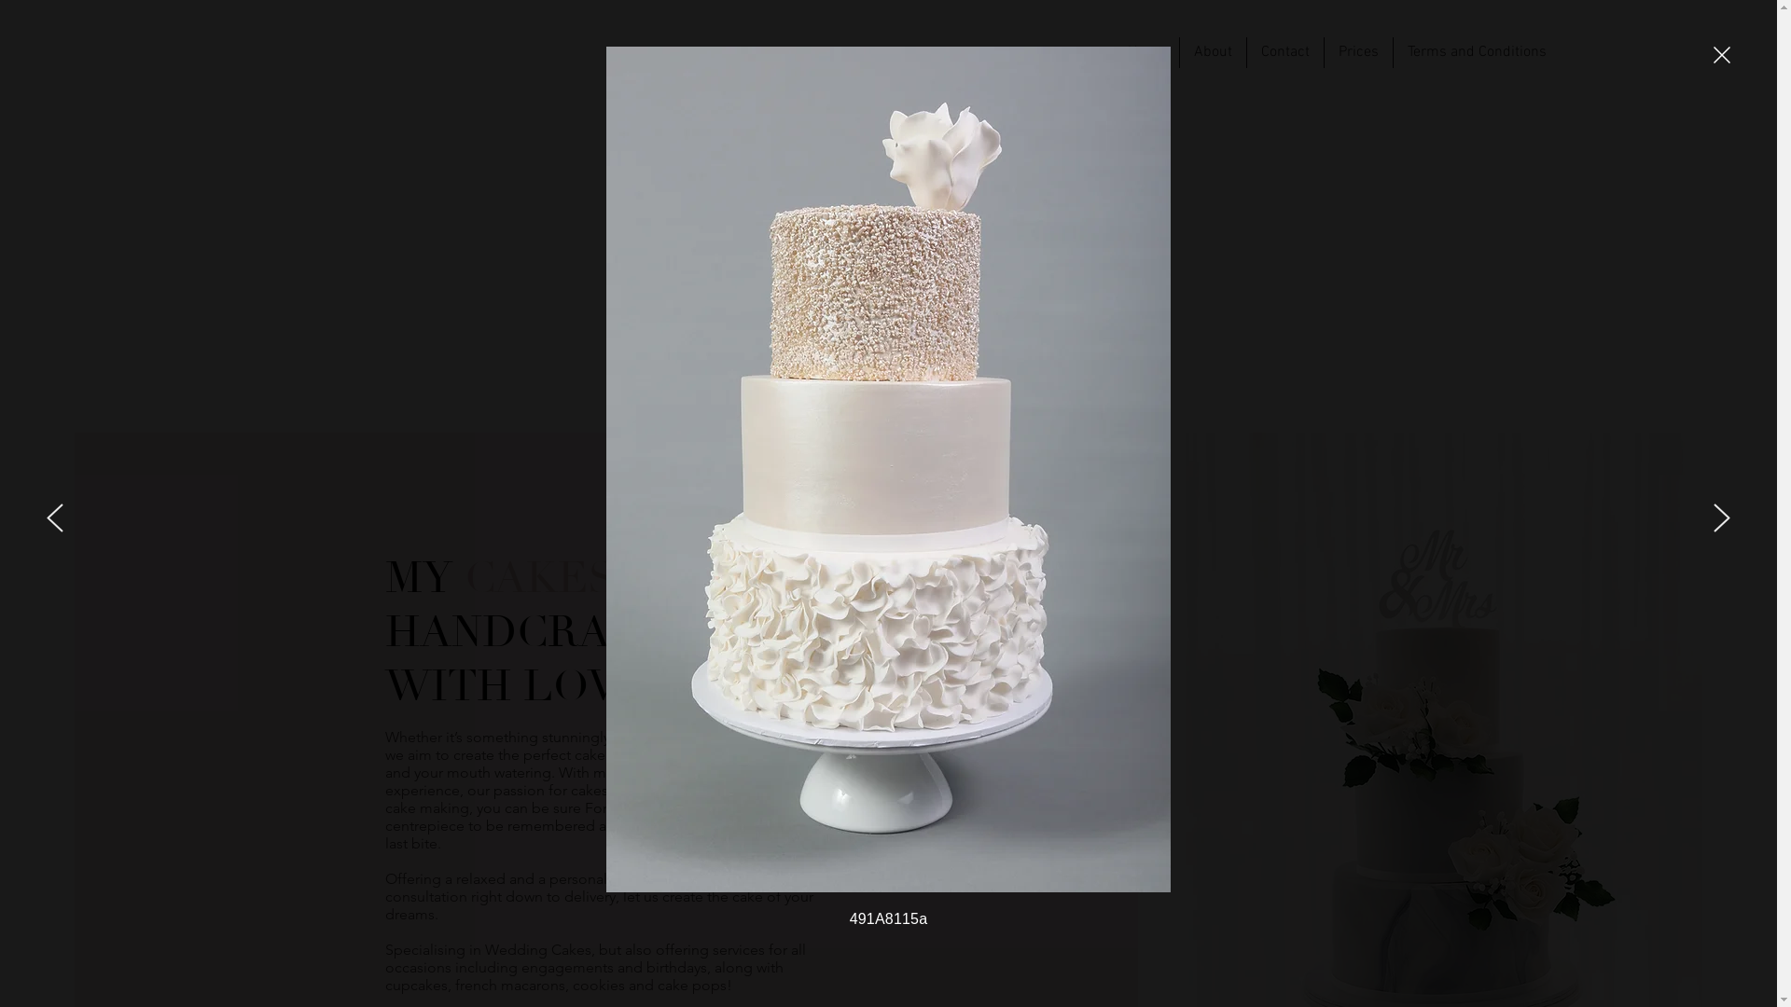 This screenshot has width=1791, height=1007. What do you see at coordinates (1146, 52) in the screenshot?
I see `Home` at bounding box center [1146, 52].